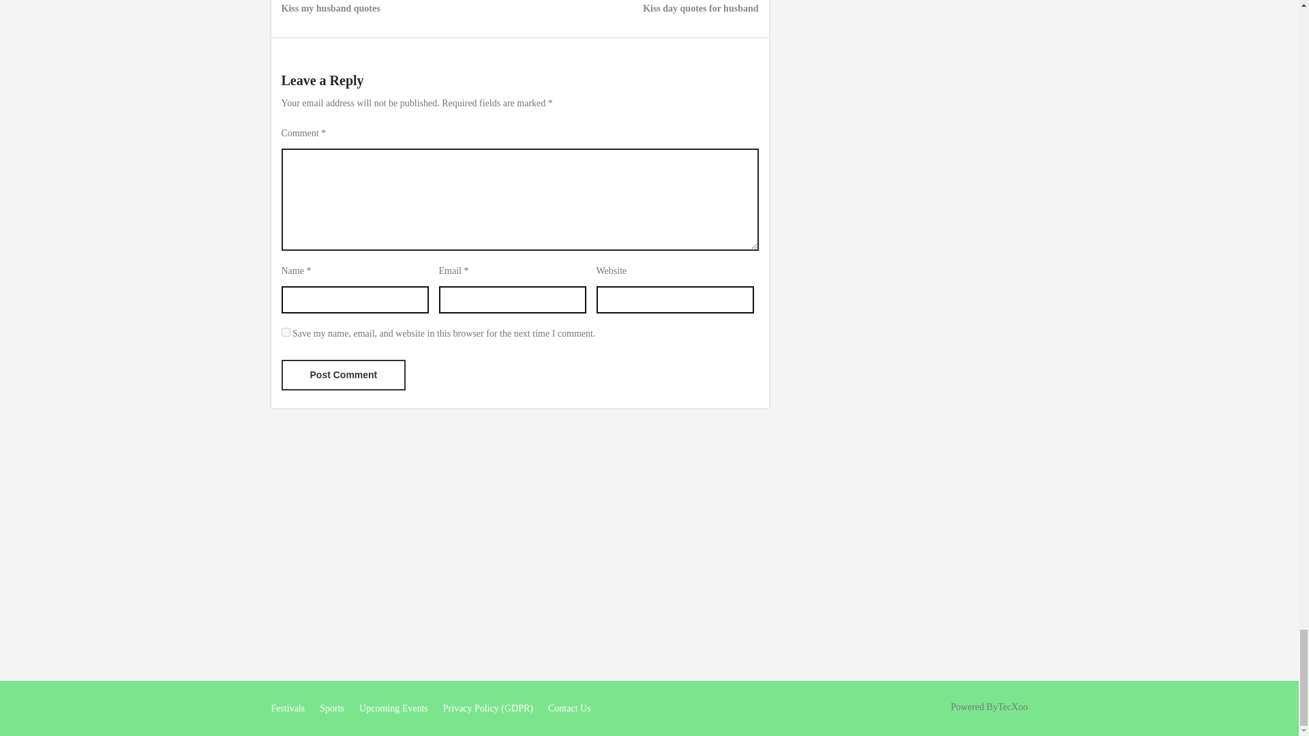 The height and width of the screenshot is (736, 1309). Describe the element at coordinates (285, 331) in the screenshot. I see `yes` at that location.